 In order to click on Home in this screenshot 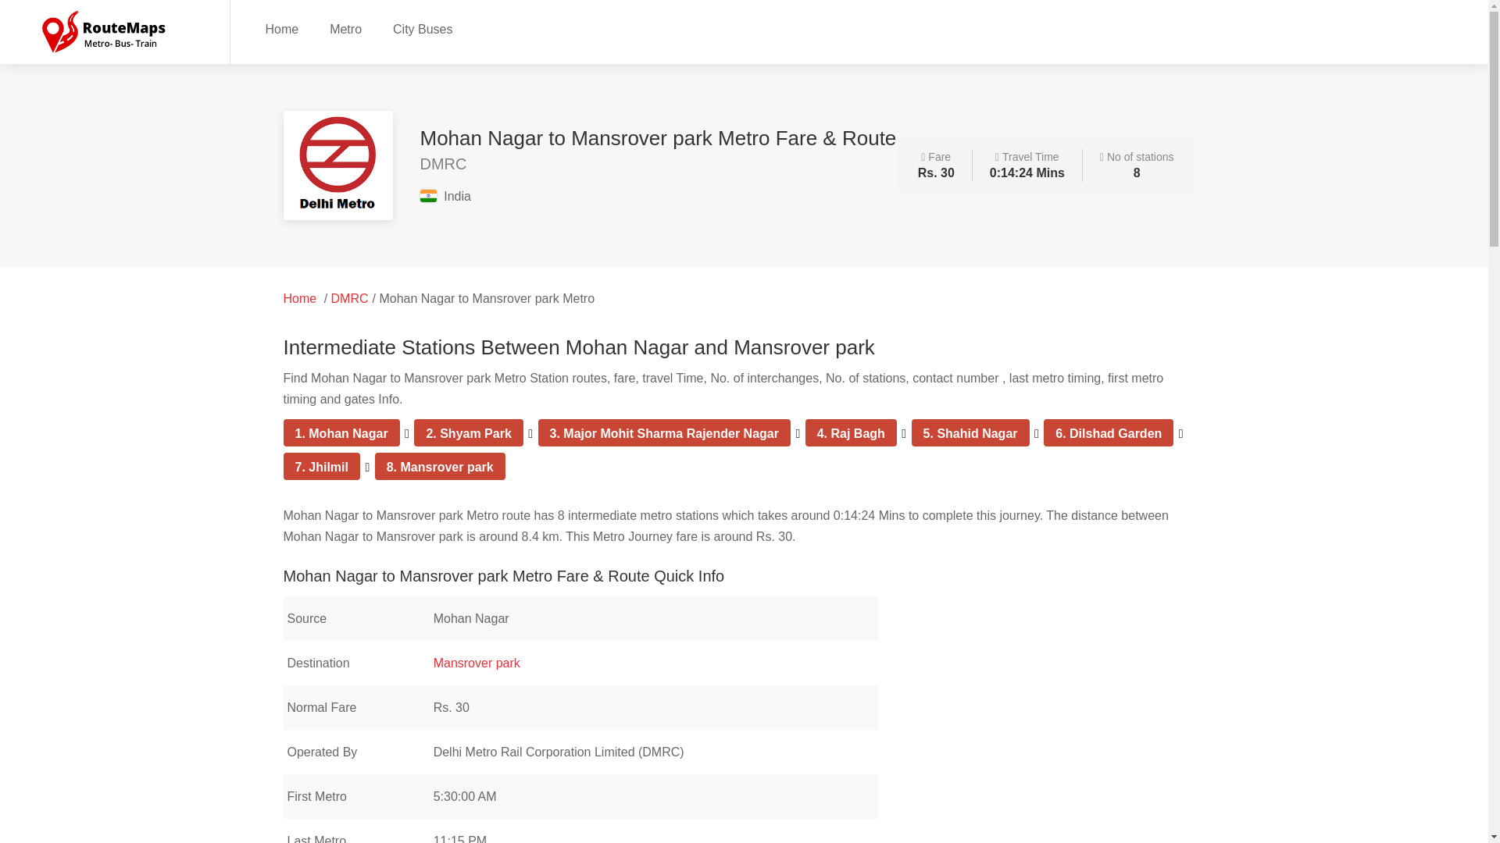, I will do `click(281, 28)`.